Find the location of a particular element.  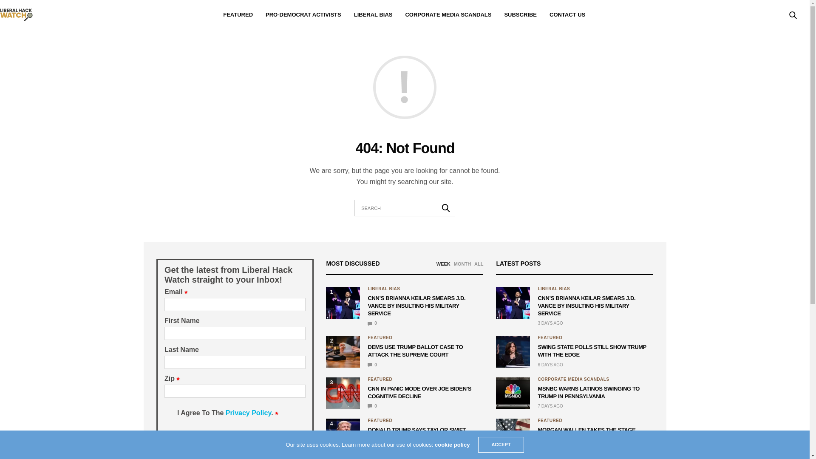

Dems Use Trump Ballot Case to Attack the Supreme Court is located at coordinates (415, 351).